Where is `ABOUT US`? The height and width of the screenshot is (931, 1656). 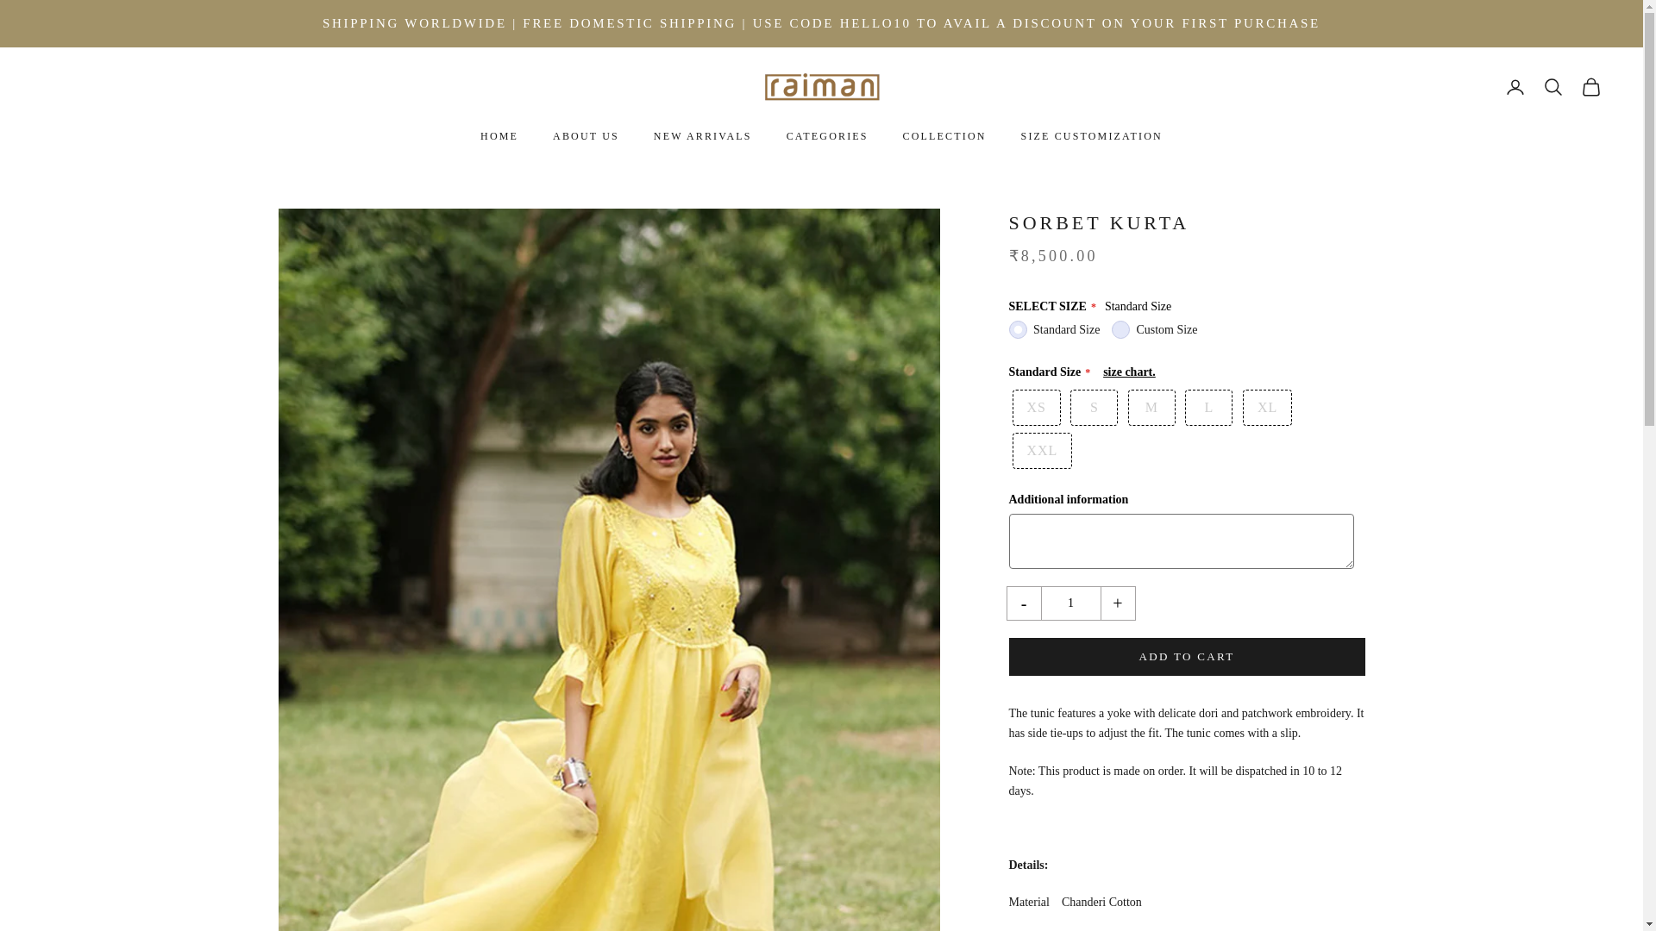 ABOUT US is located at coordinates (586, 136).